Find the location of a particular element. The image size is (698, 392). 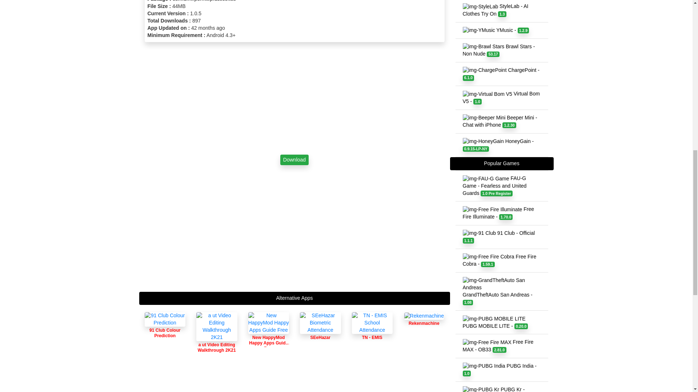

Download is located at coordinates (294, 160).